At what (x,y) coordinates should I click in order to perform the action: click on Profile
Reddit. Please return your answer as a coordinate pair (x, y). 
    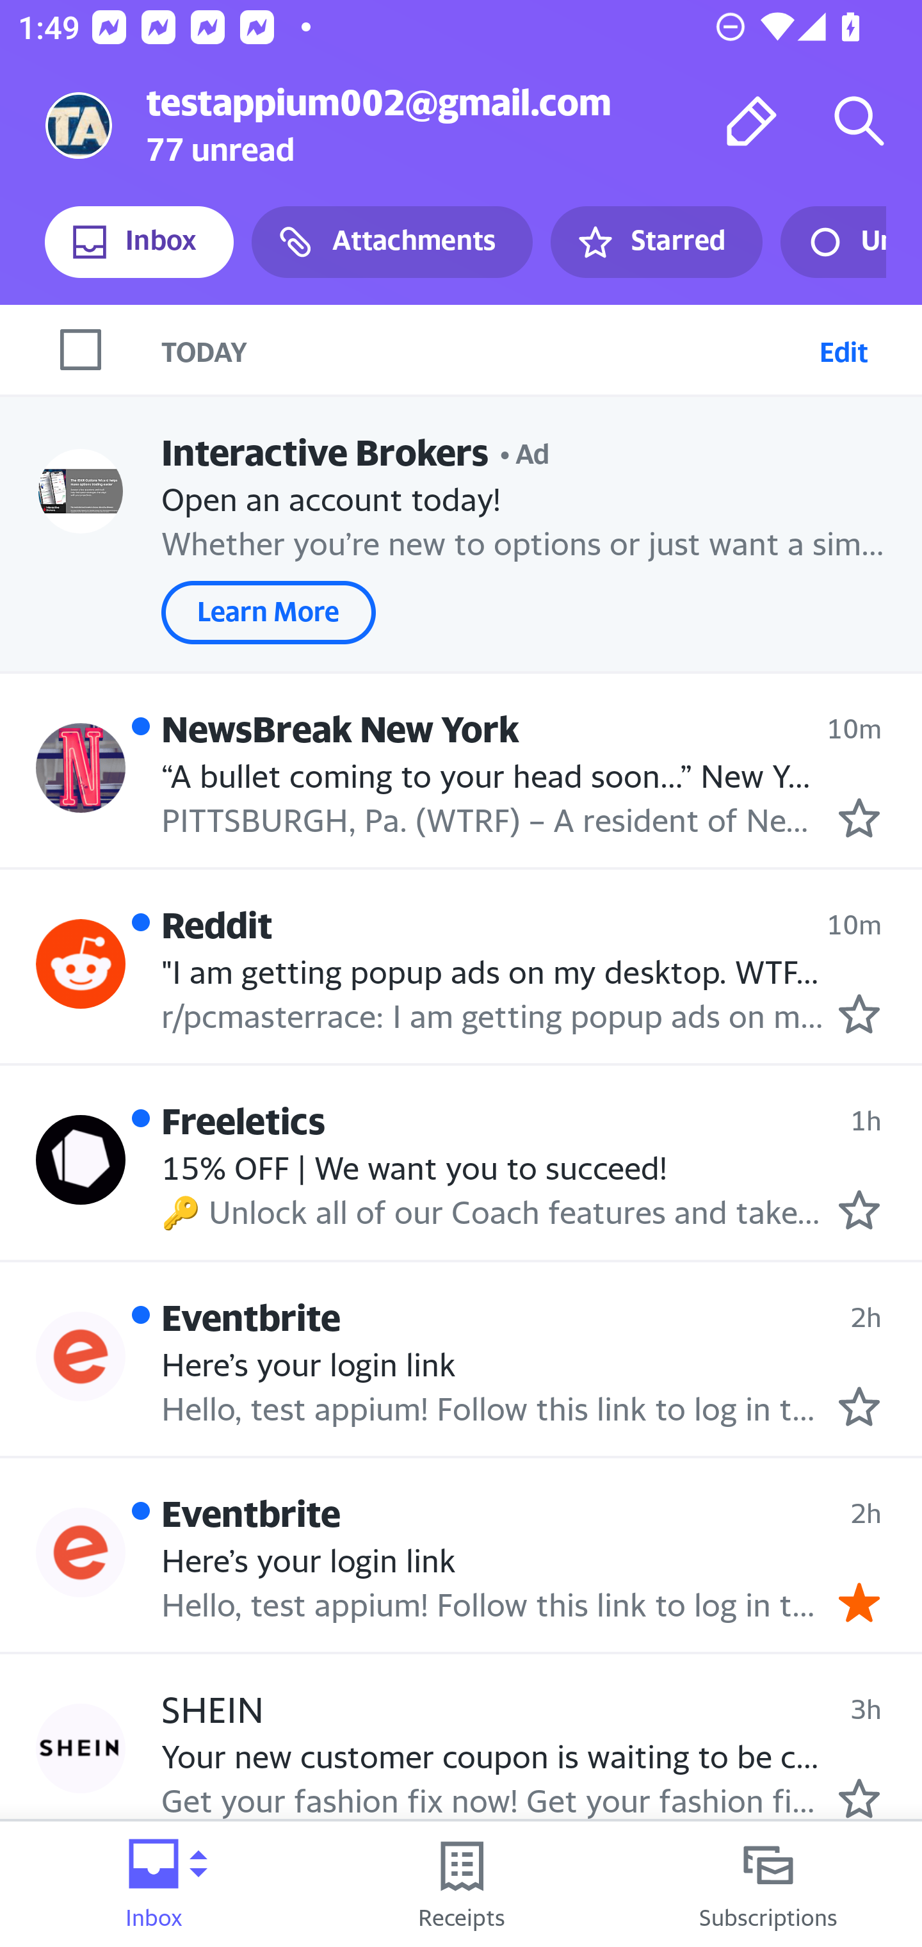
    Looking at the image, I should click on (81, 963).